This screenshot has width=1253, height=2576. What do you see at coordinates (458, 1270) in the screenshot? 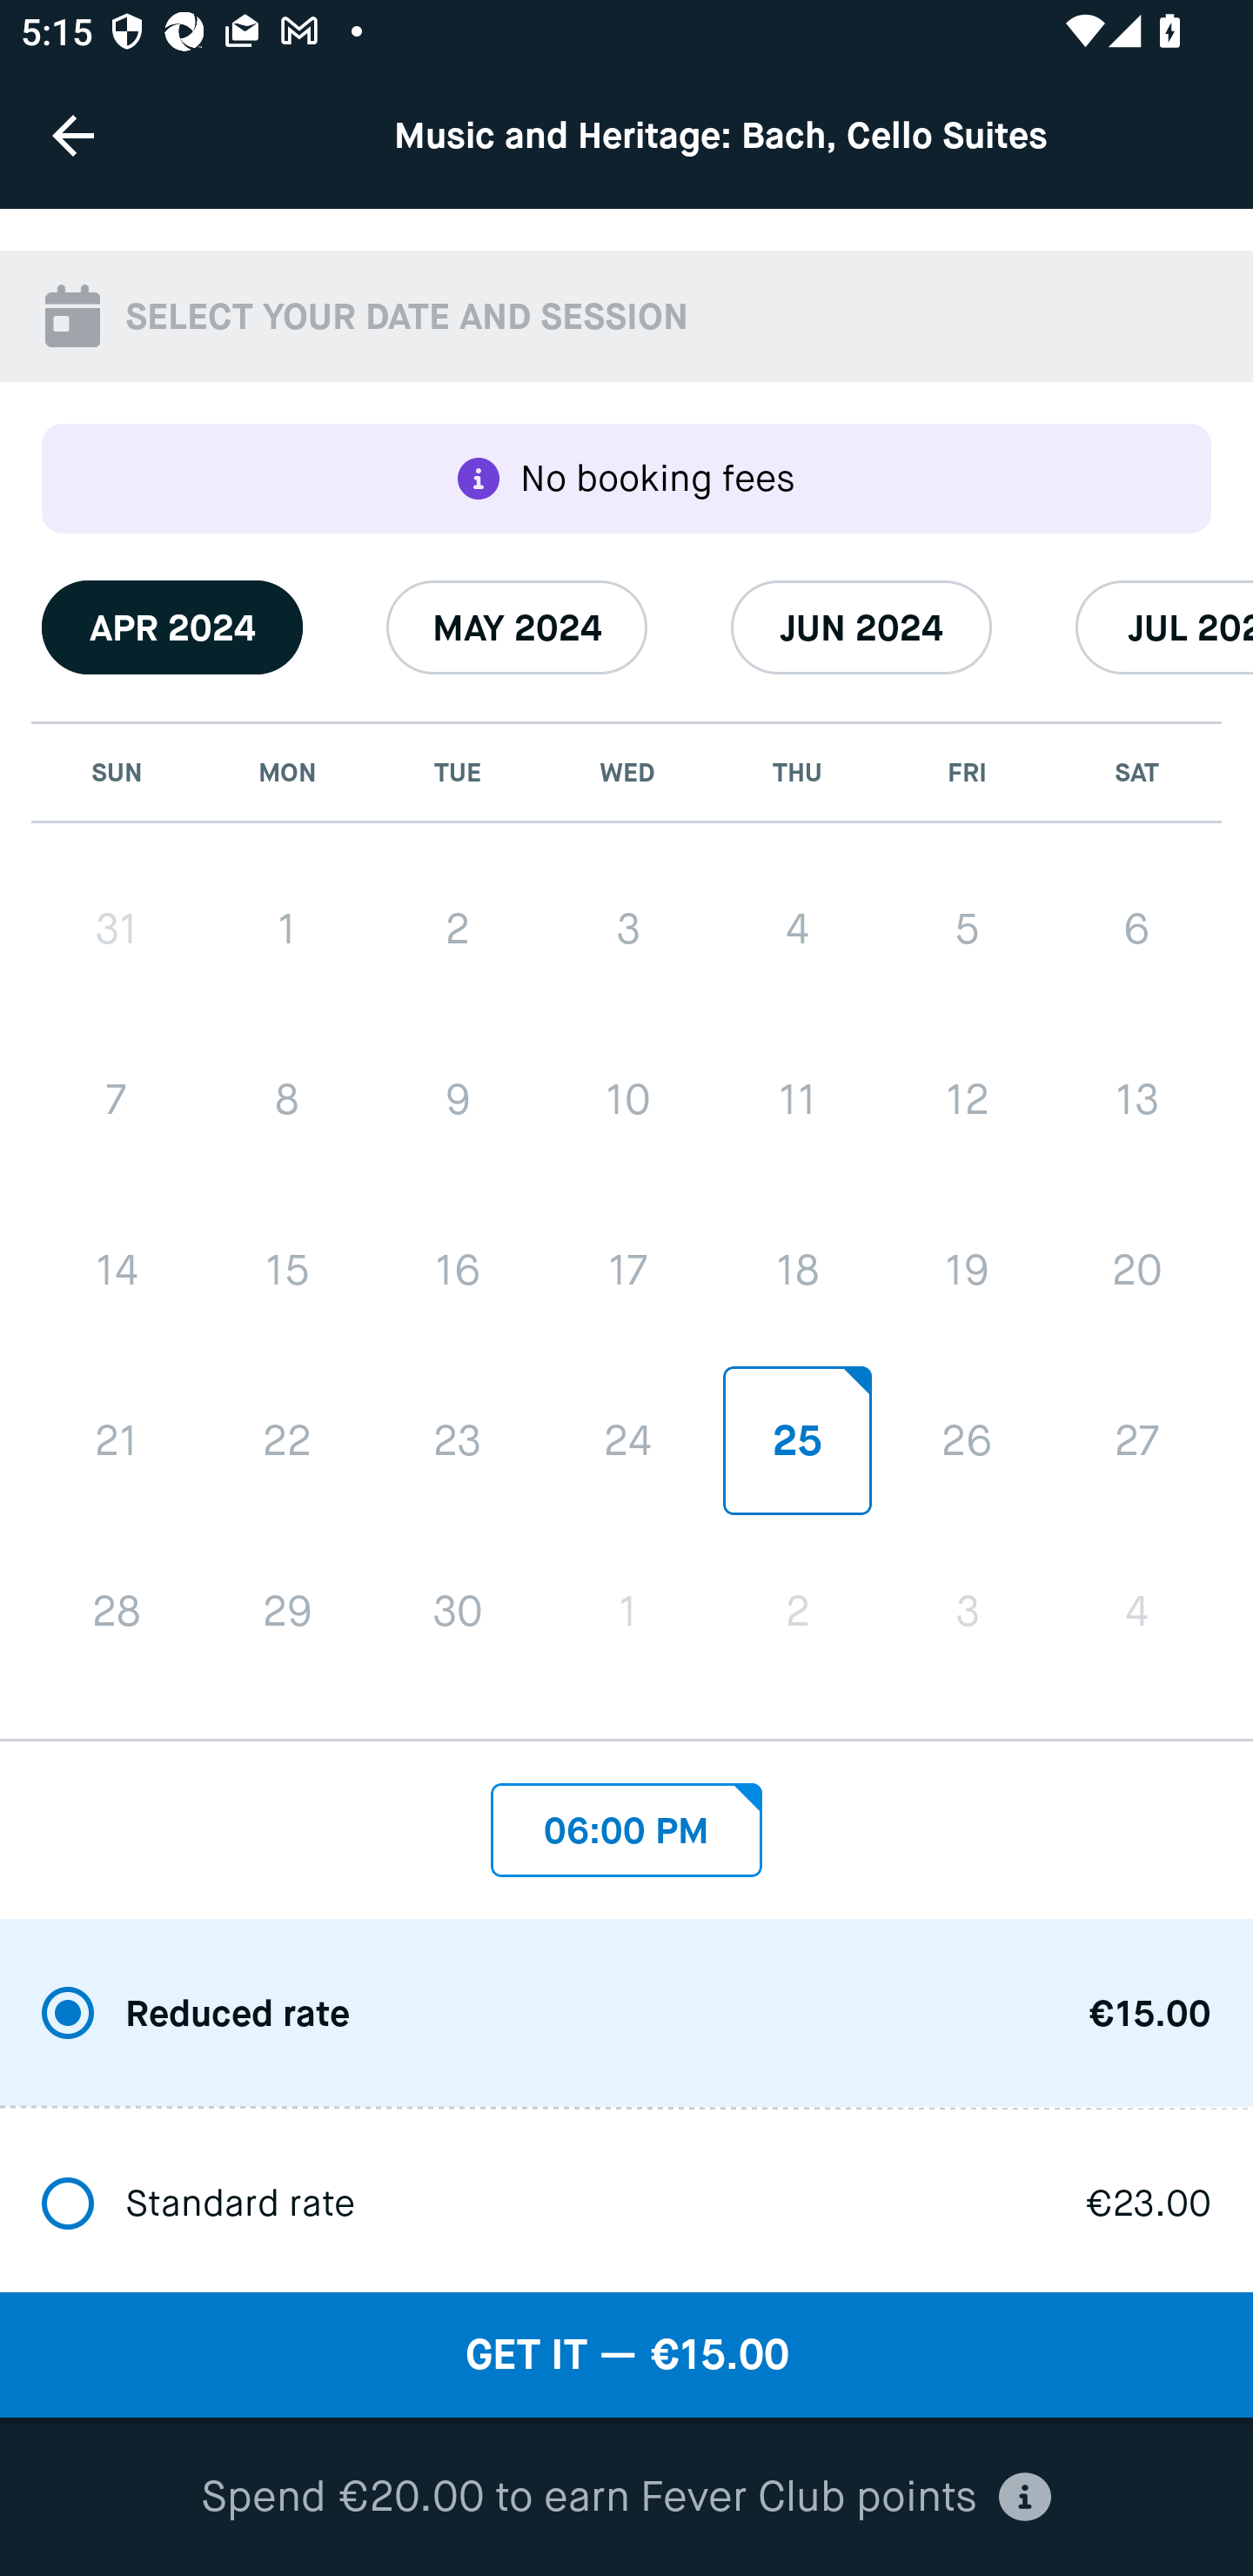
I see `16` at bounding box center [458, 1270].